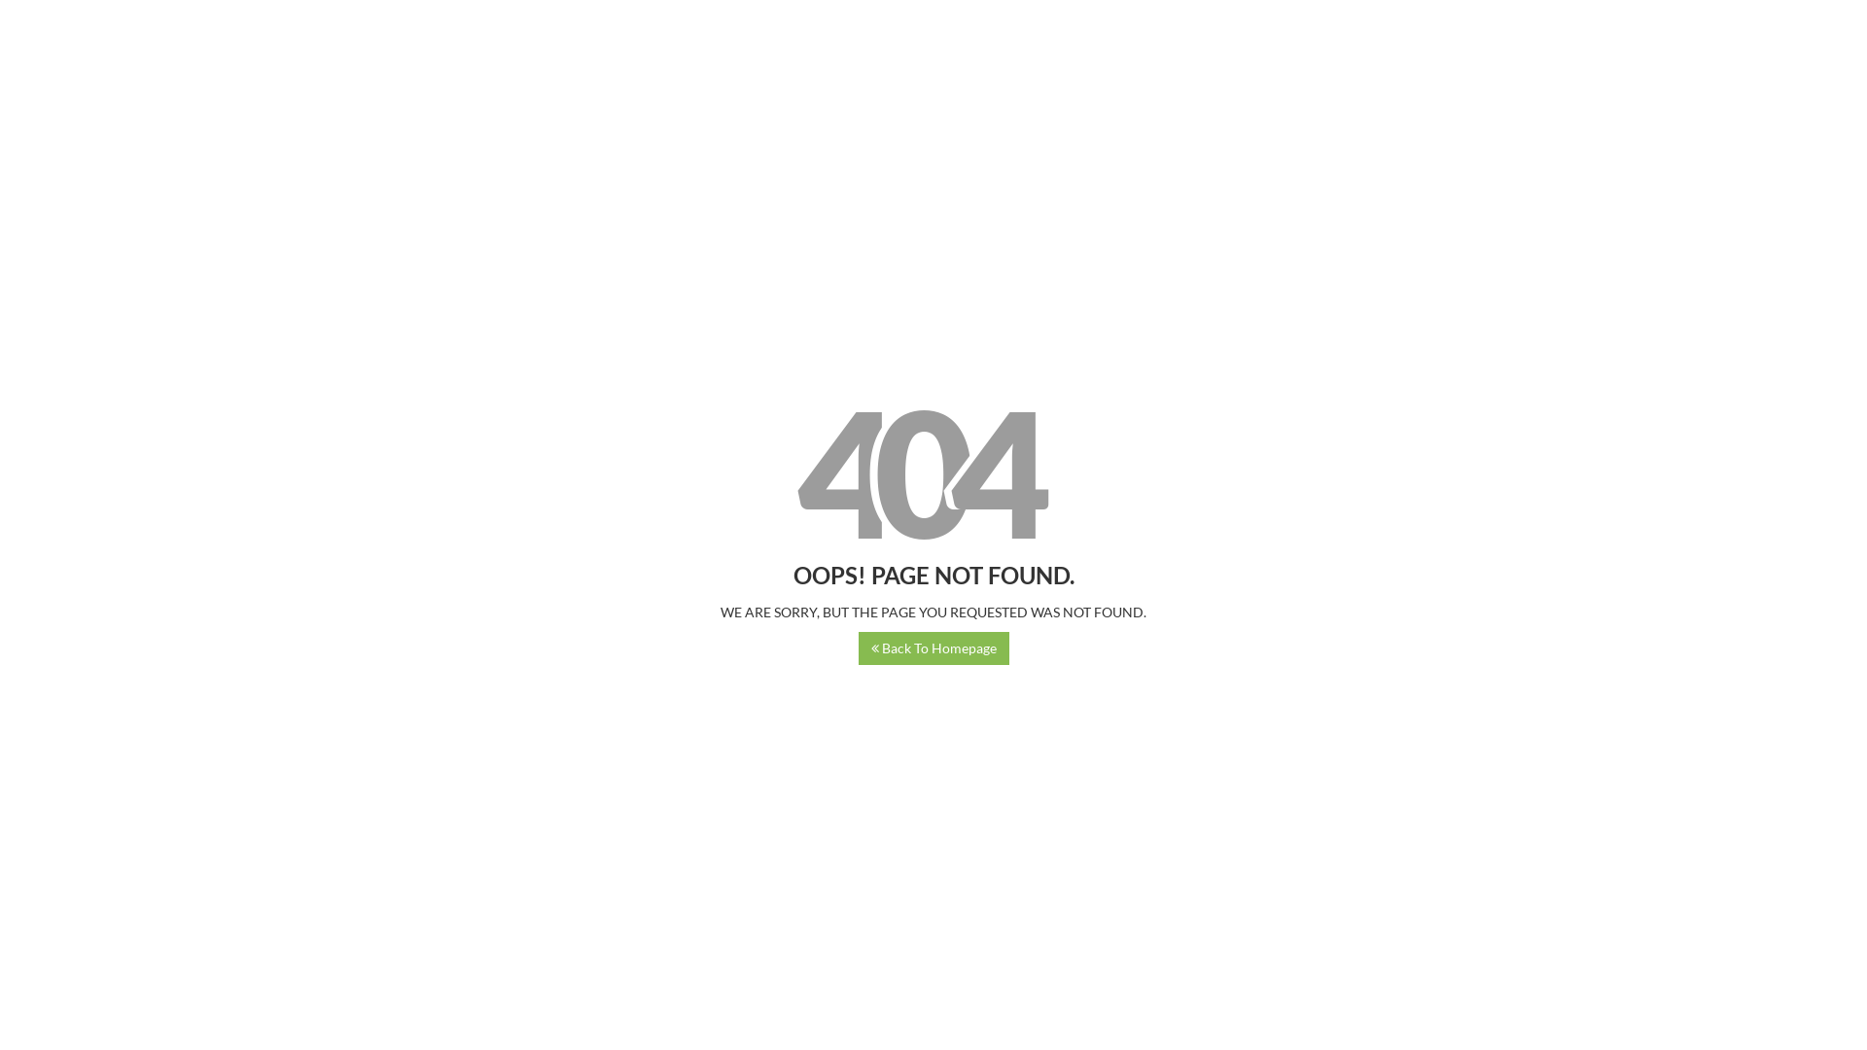 The height and width of the screenshot is (1050, 1867). I want to click on Back To Homepage, so click(933, 648).